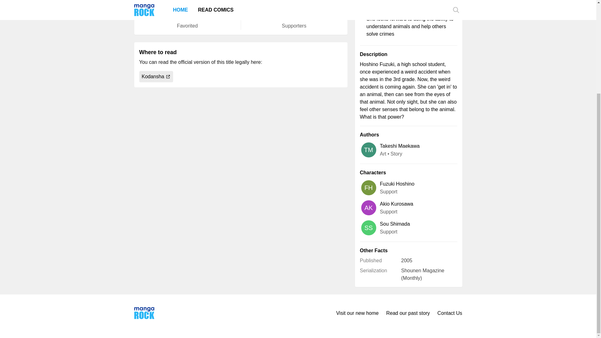 This screenshot has height=338, width=601. Describe the element at coordinates (395, 223) in the screenshot. I see `Sou Shimada` at that location.